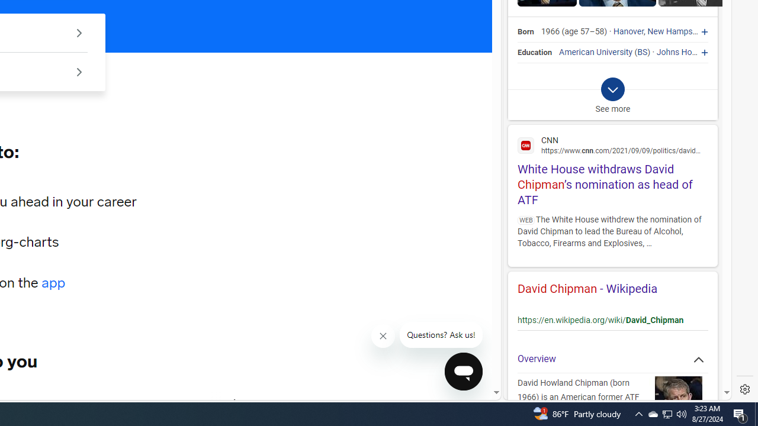 The image size is (758, 426). What do you see at coordinates (676, 32) in the screenshot?
I see `New Hampshire` at bounding box center [676, 32].